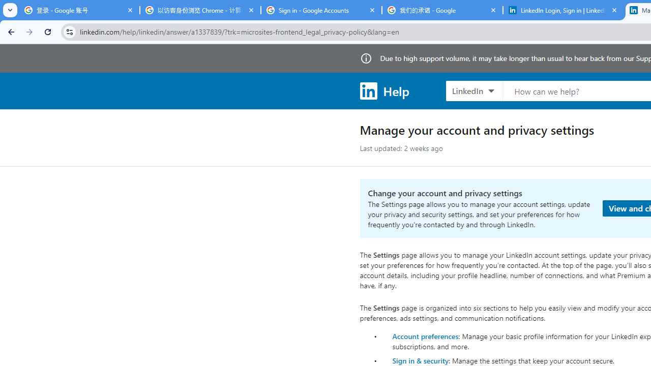  What do you see at coordinates (420, 360) in the screenshot?
I see `Sign in & security` at bounding box center [420, 360].